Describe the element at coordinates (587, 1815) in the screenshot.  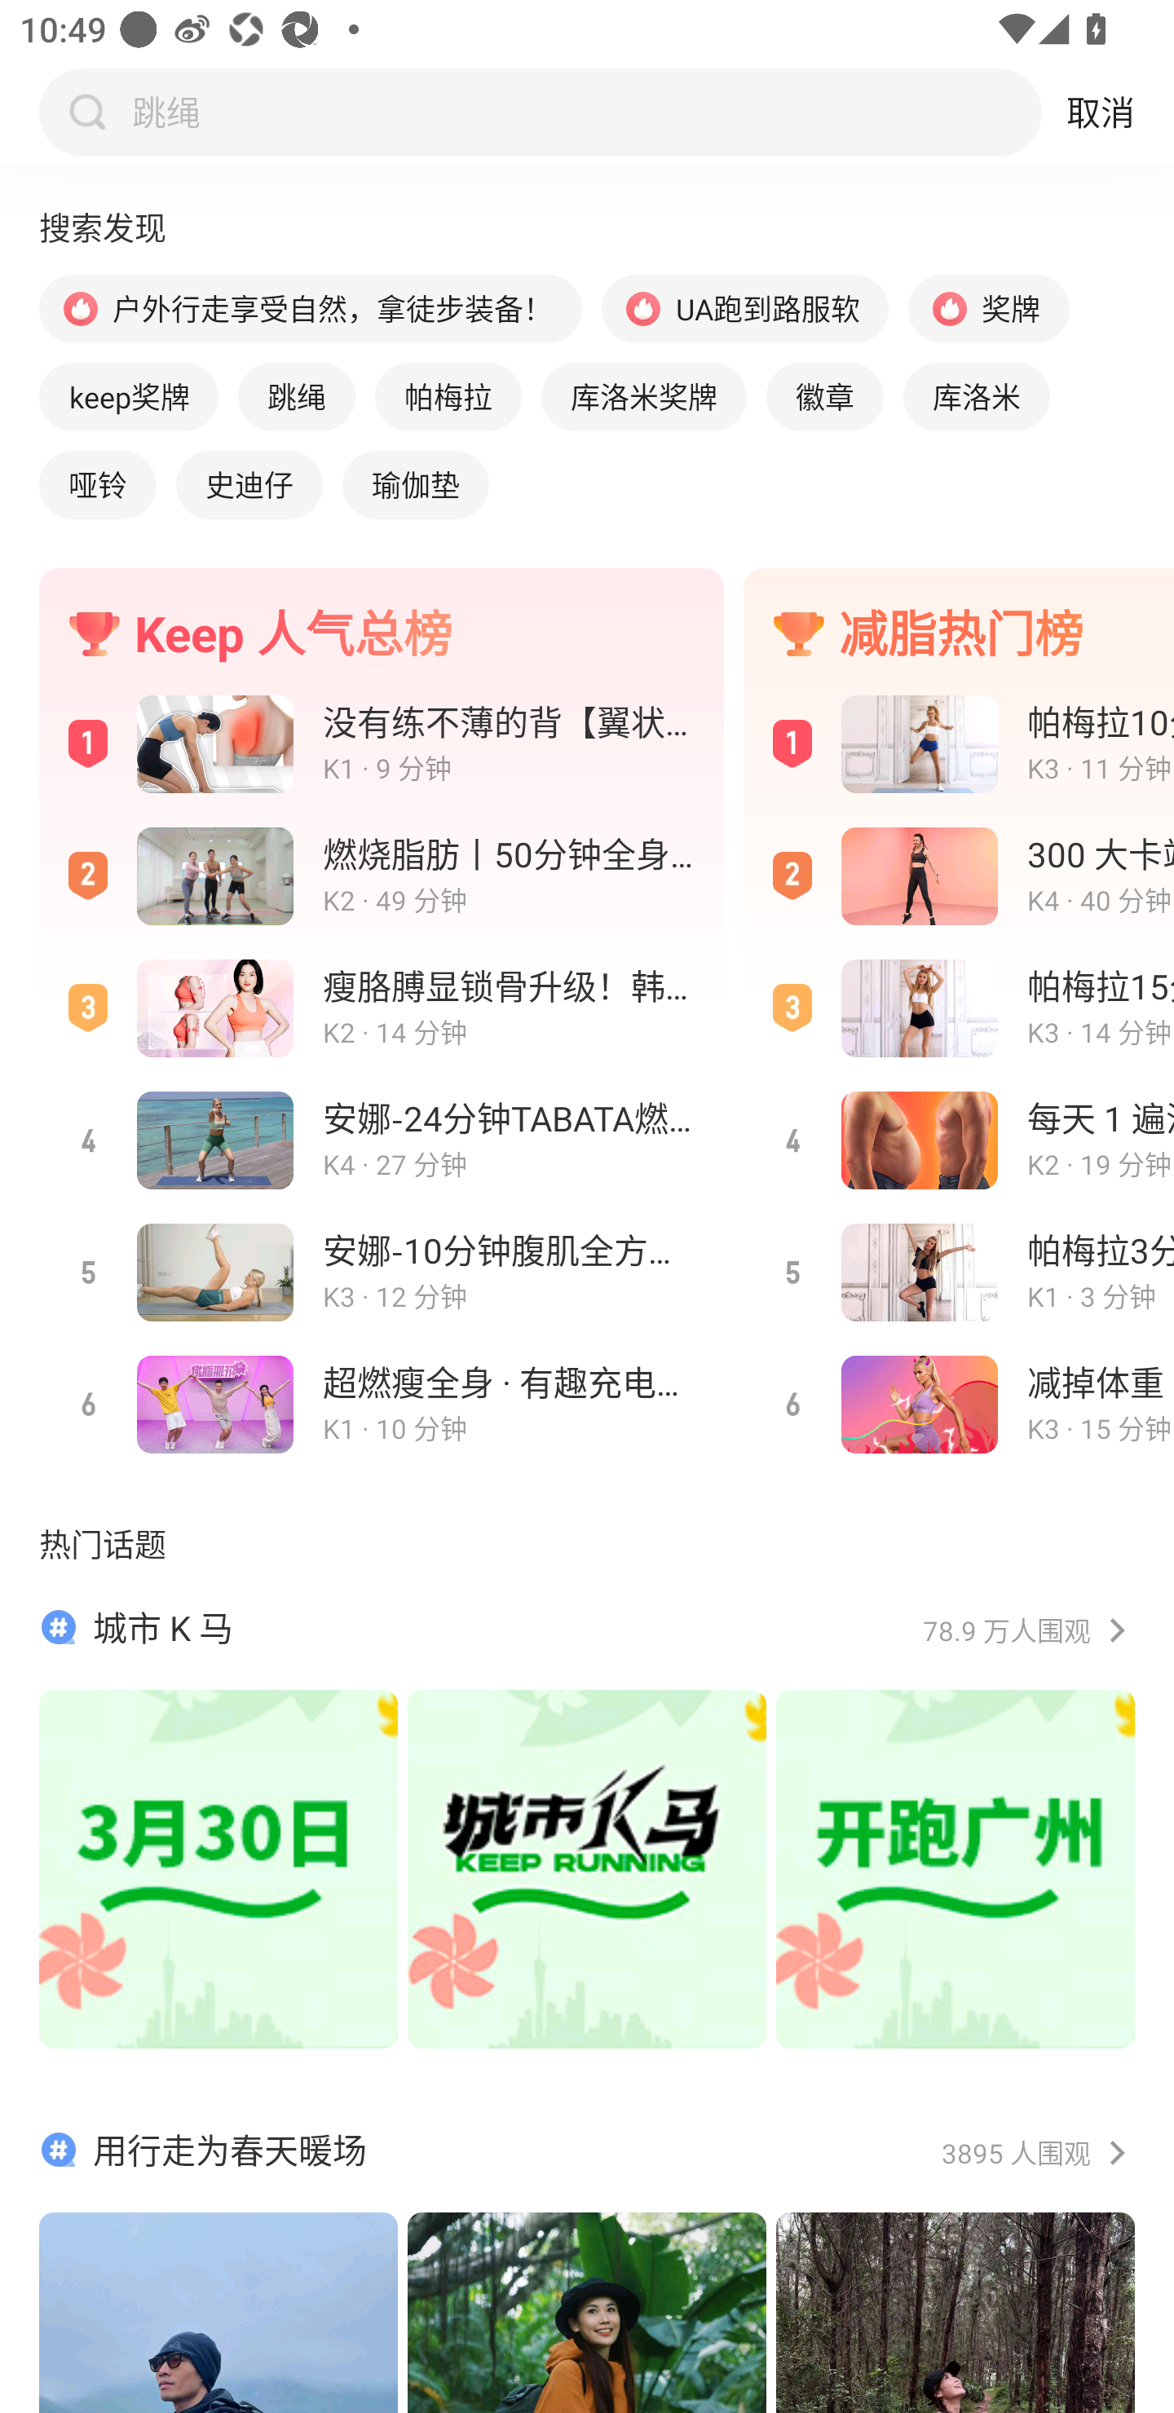
I see `热门话题 城市 K 马 78.9 万人围观` at that location.